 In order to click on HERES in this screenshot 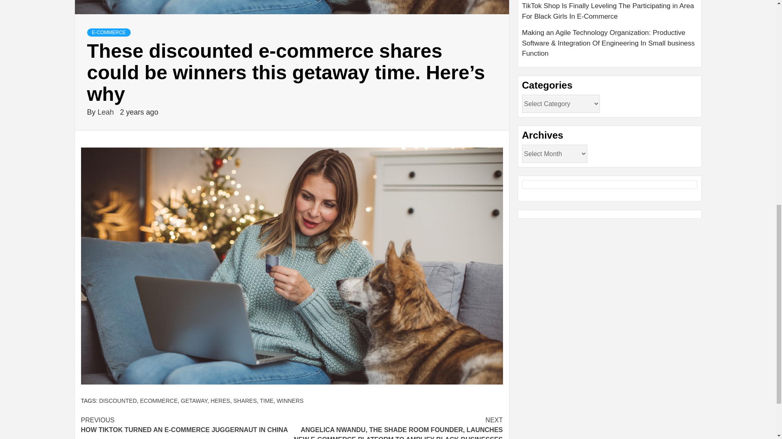, I will do `click(220, 401)`.